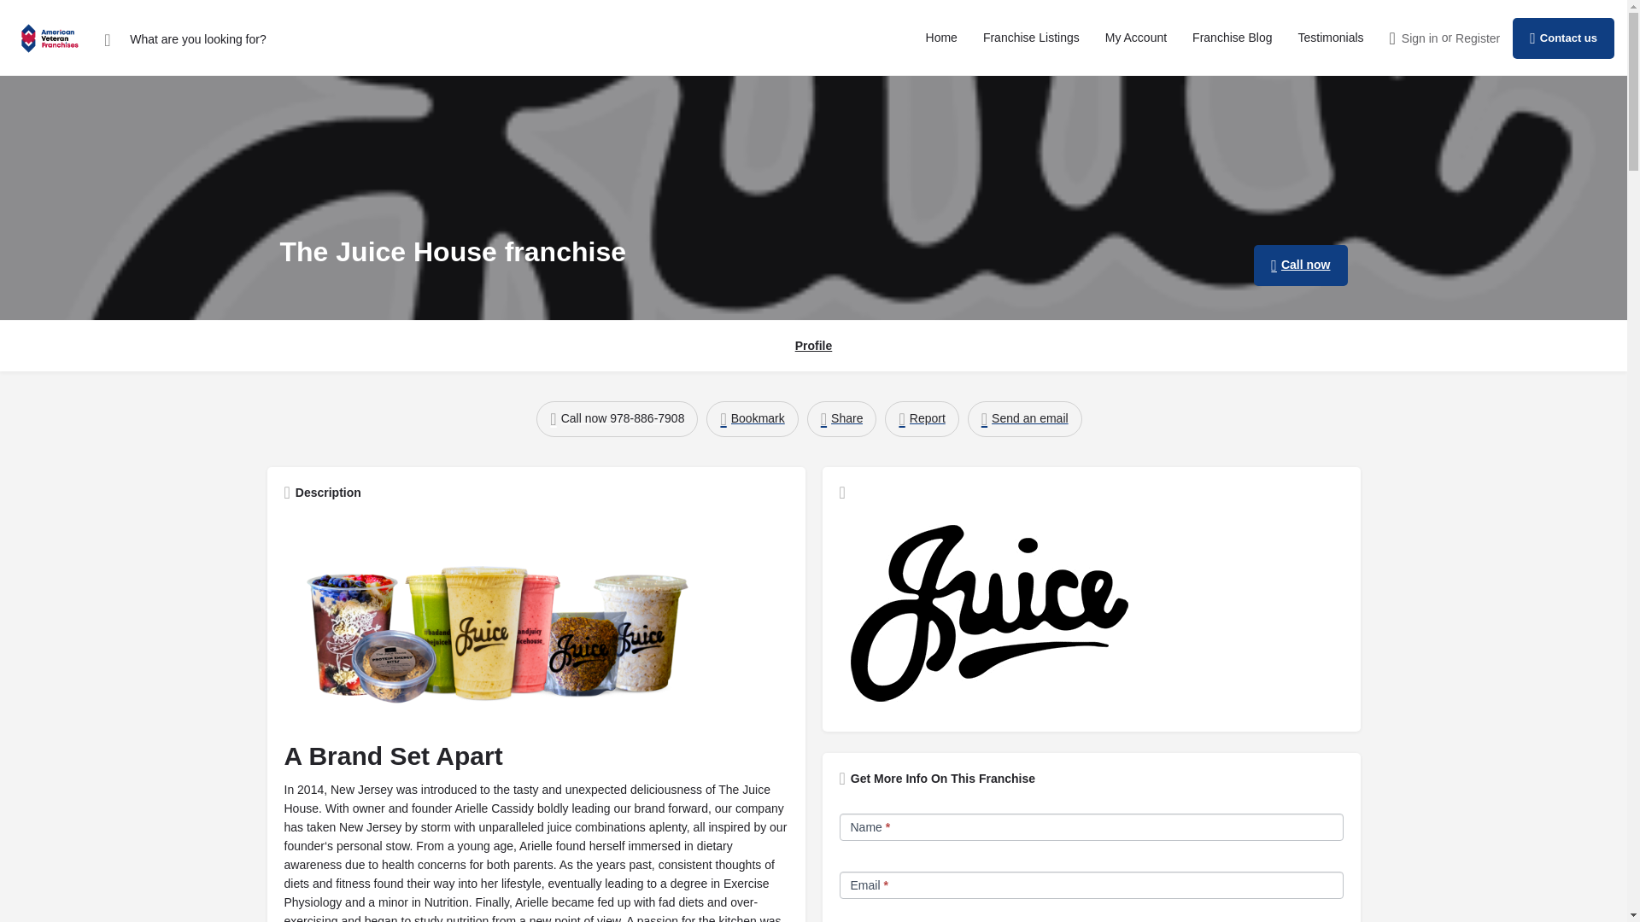 The height and width of the screenshot is (922, 1640). I want to click on franchise conduit account, so click(1136, 38).